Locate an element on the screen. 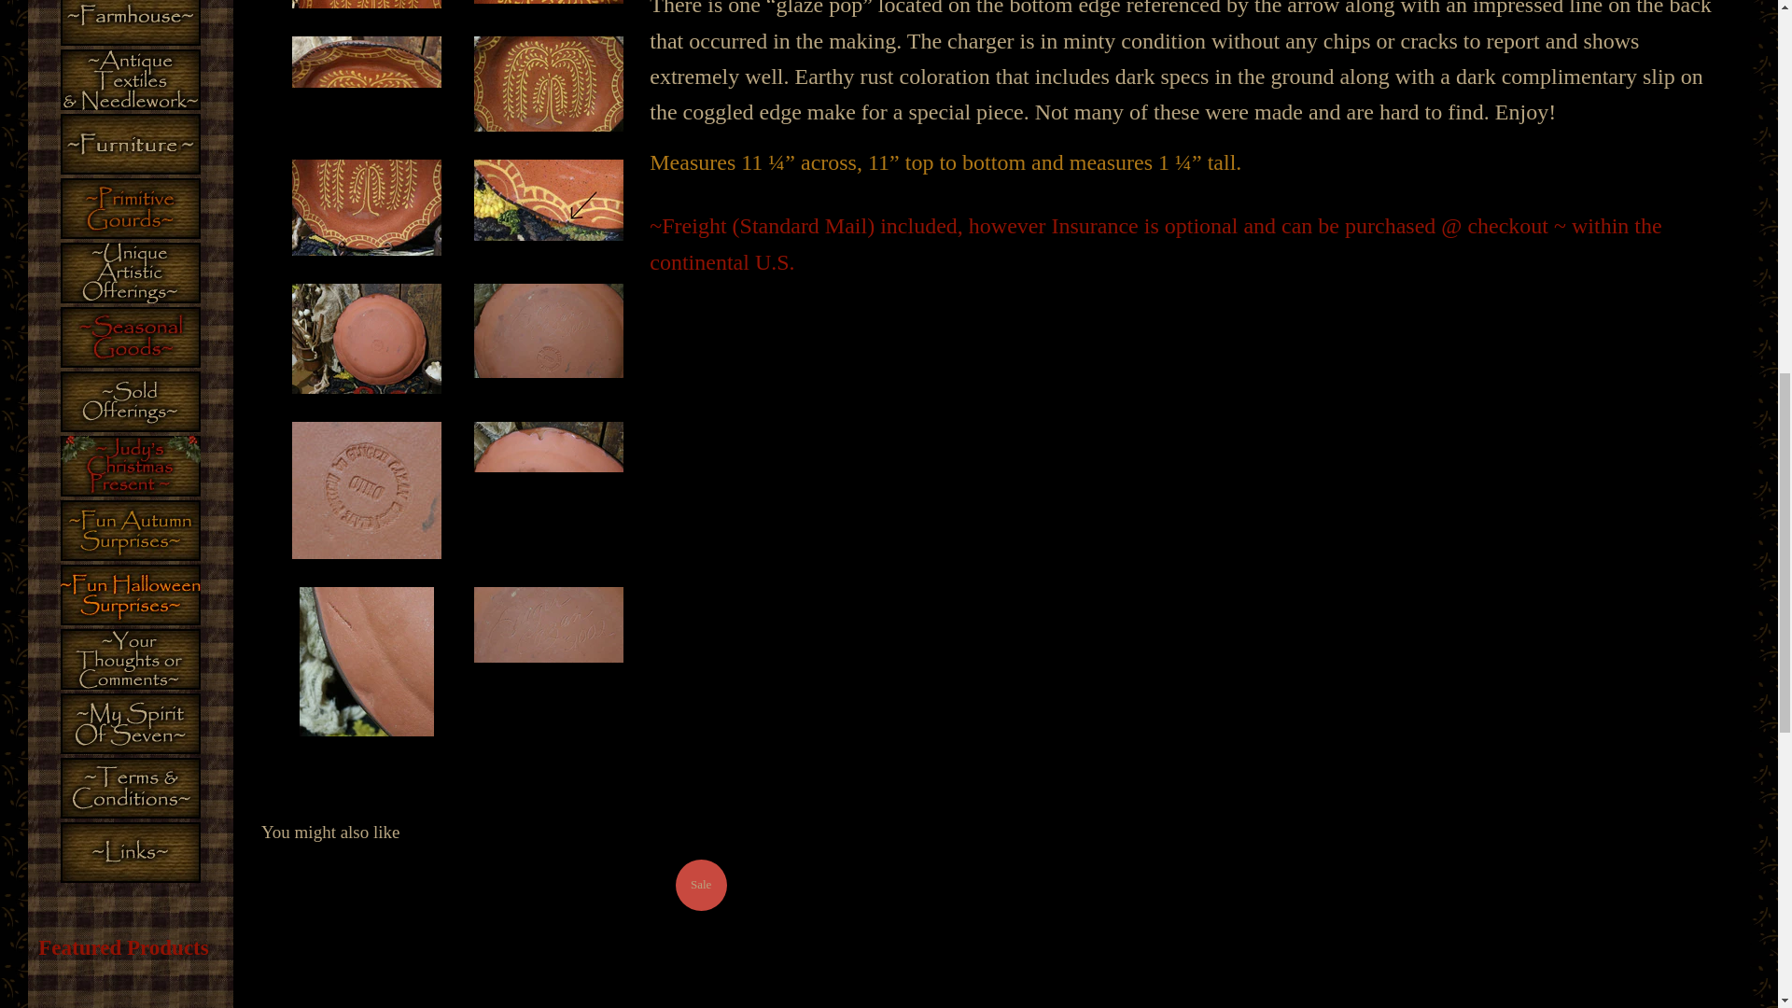 The height and width of the screenshot is (1008, 1792). Gameboard Pennsylvania Influence is located at coordinates (131, 992).